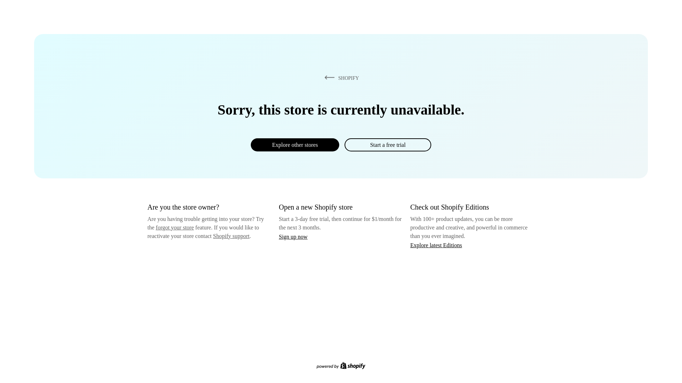  Describe the element at coordinates (231, 235) in the screenshot. I see `Shopify support` at that location.